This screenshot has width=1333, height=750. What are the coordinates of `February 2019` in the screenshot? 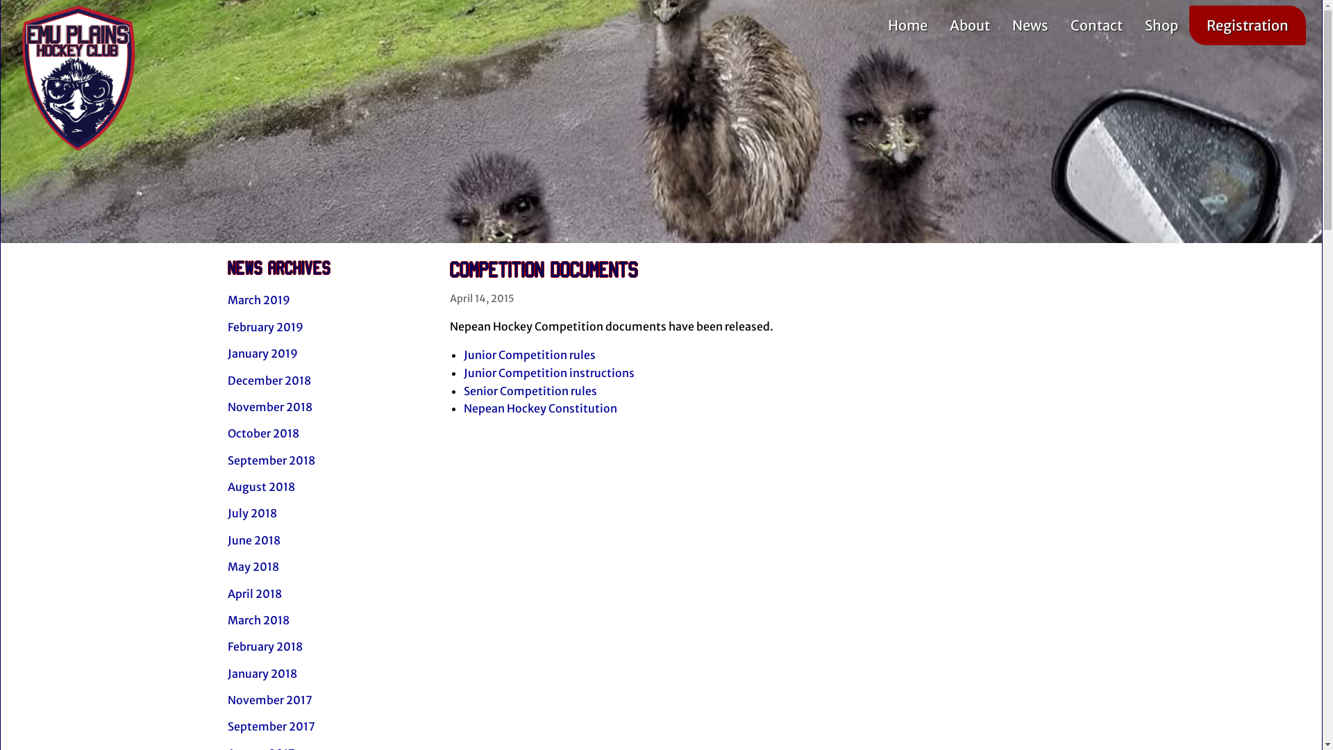 It's located at (328, 327).